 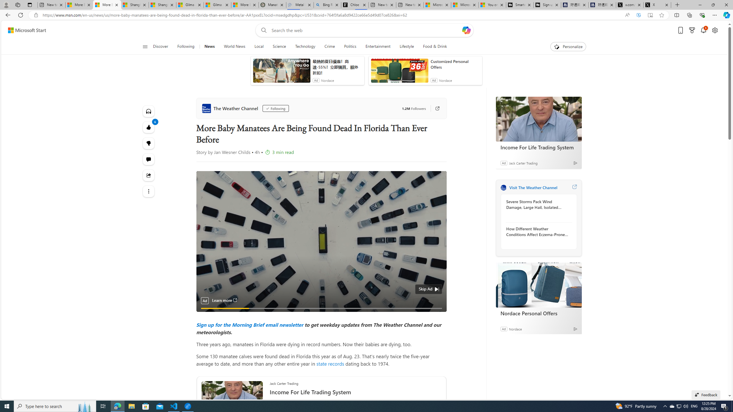 I want to click on Local, so click(x=259, y=47).